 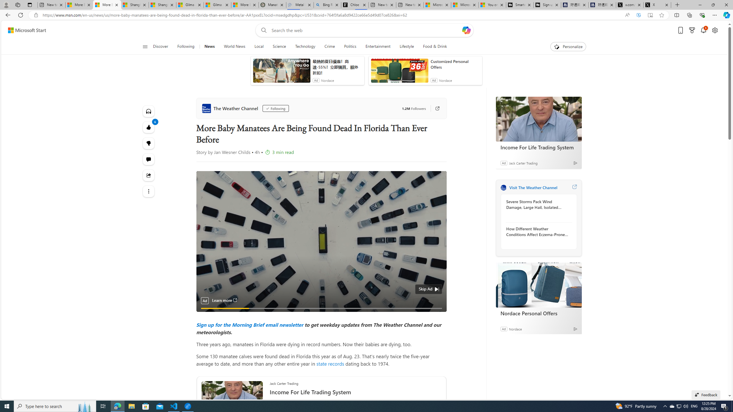 I want to click on Local, so click(x=259, y=47).